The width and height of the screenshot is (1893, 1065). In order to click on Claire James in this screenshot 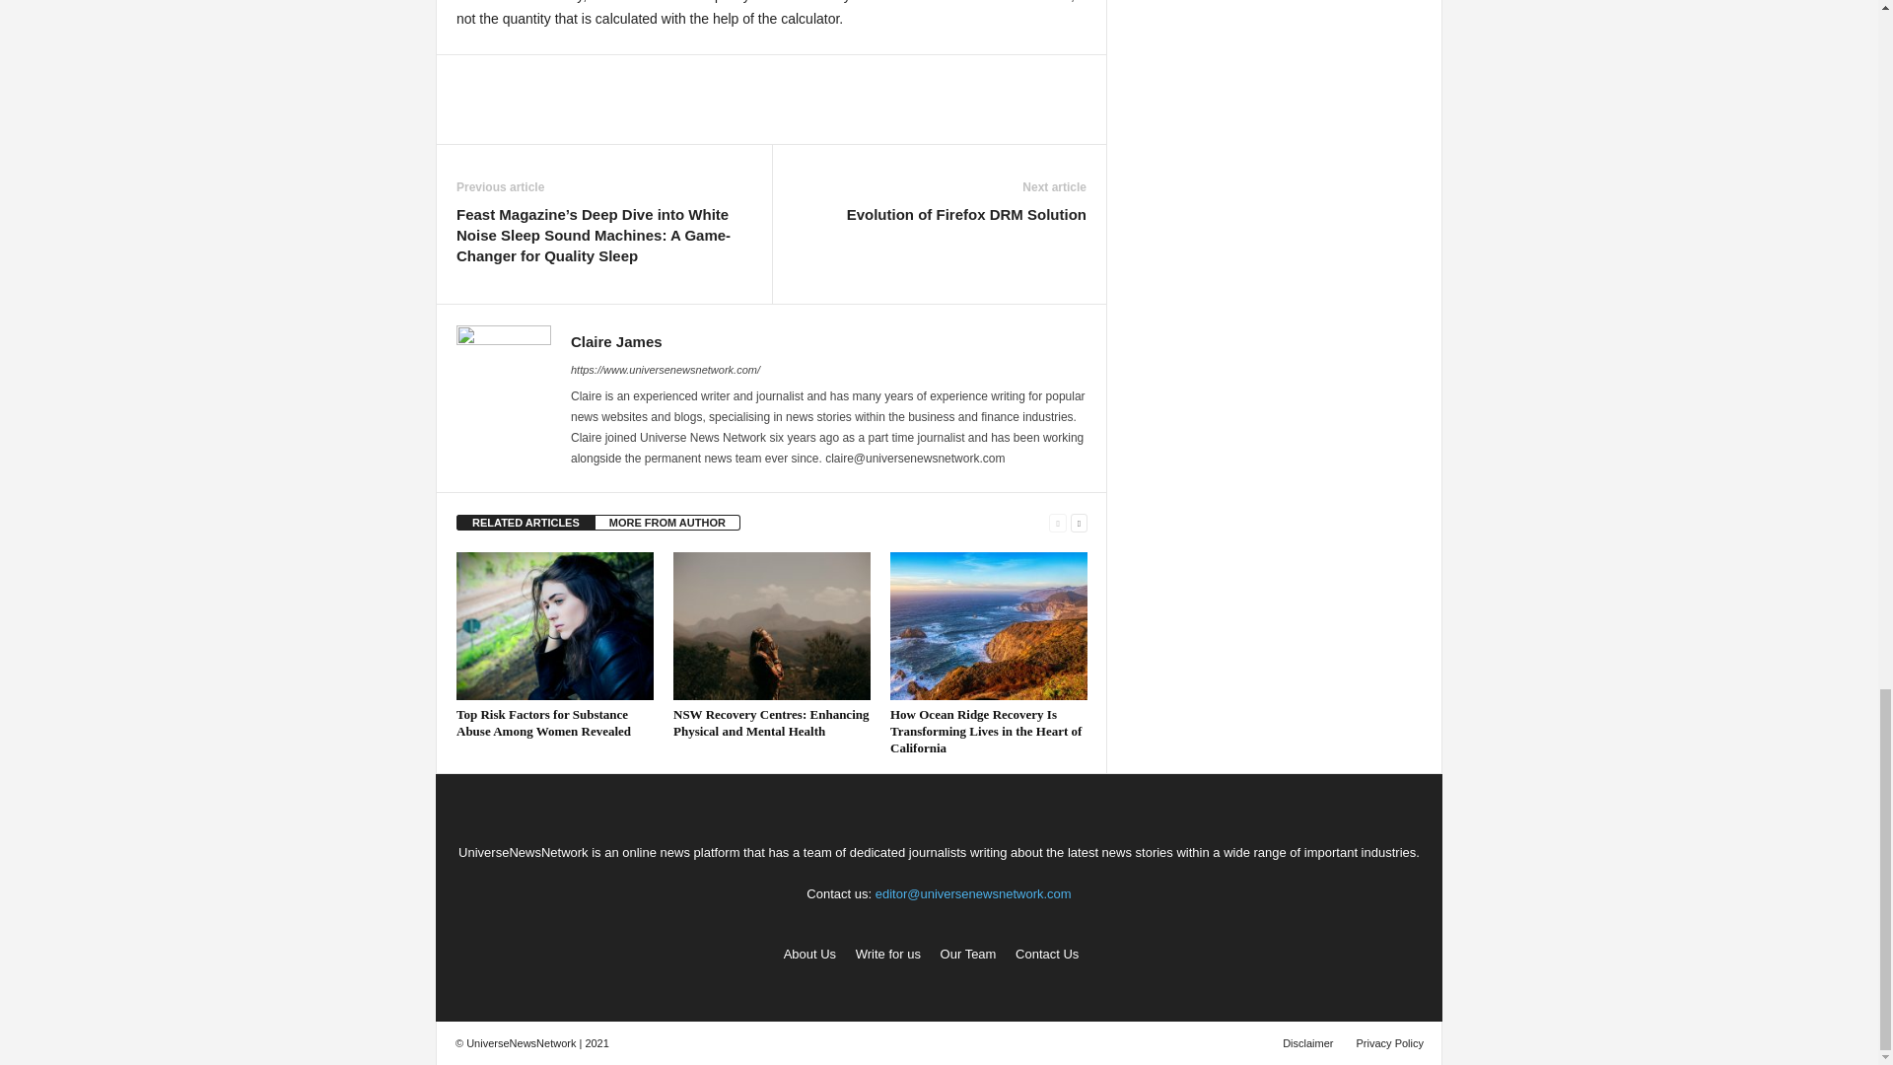, I will do `click(617, 341)`.